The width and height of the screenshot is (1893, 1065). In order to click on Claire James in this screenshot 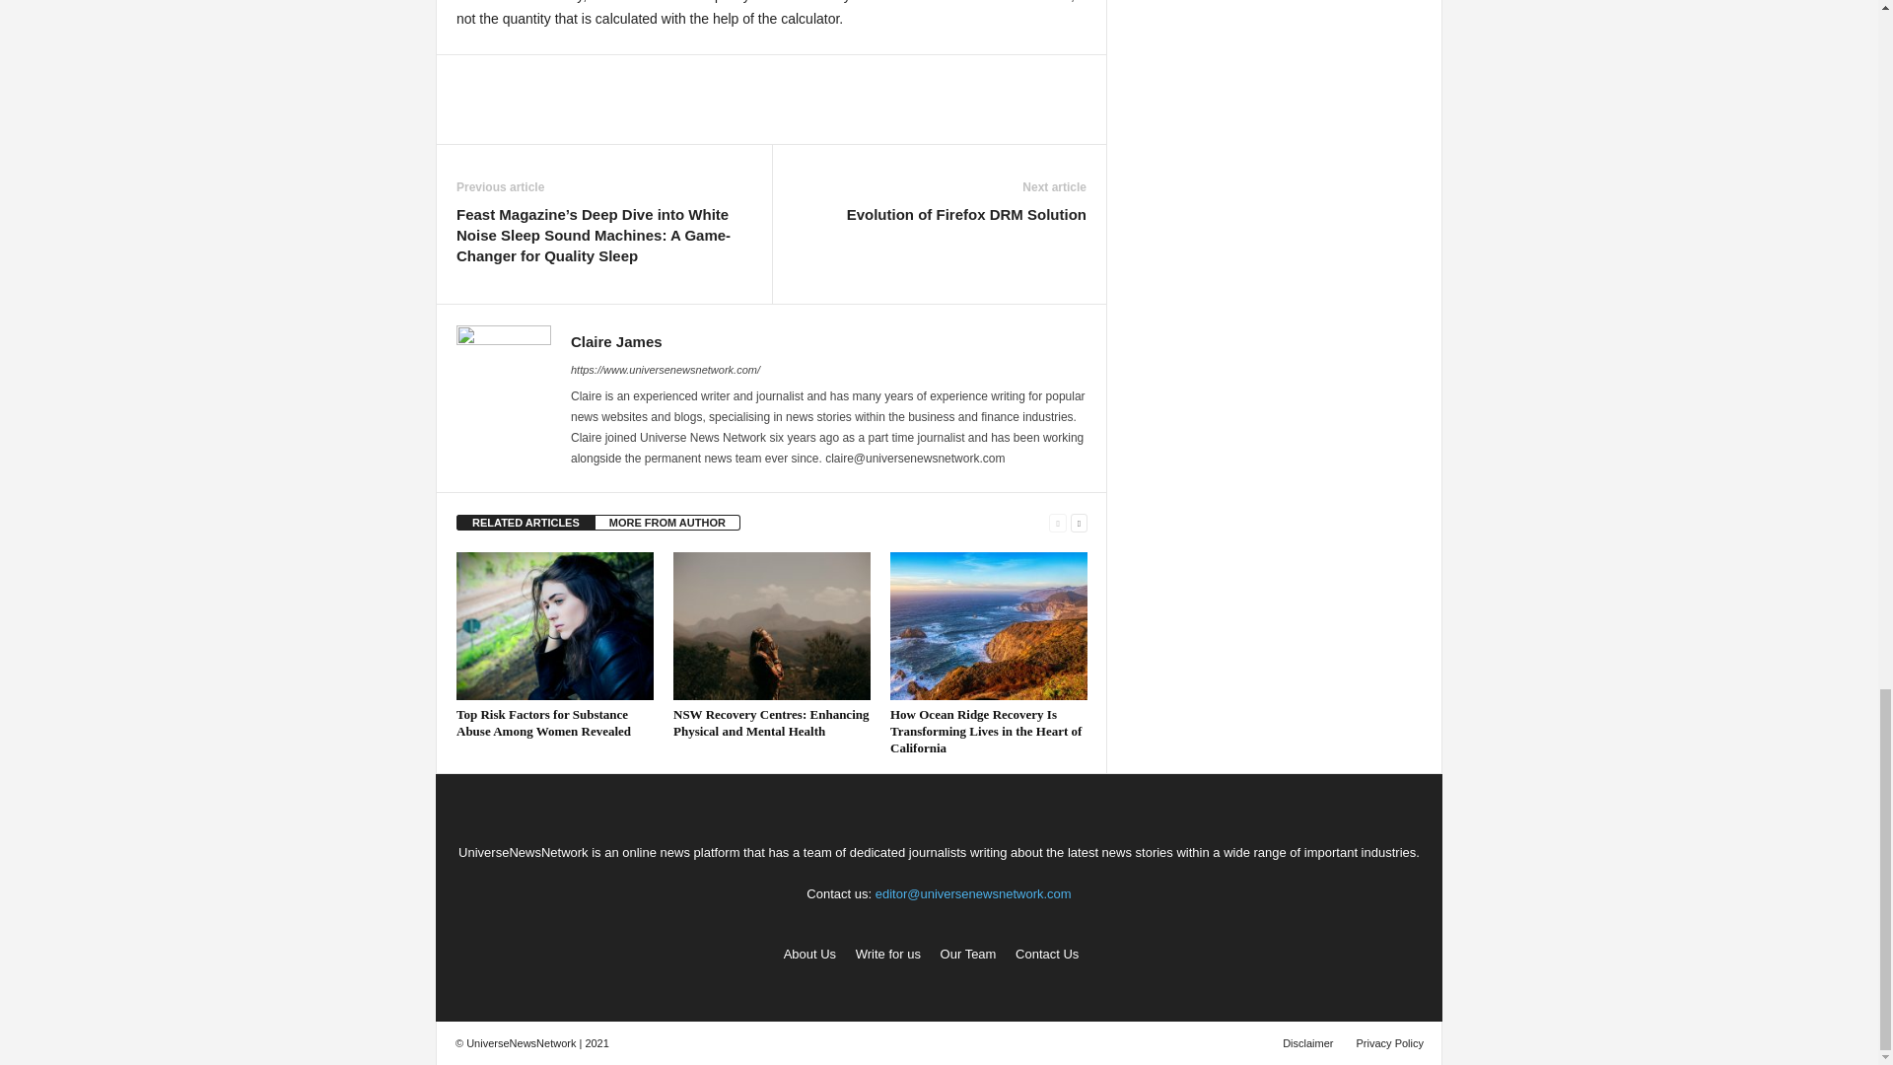, I will do `click(617, 341)`.